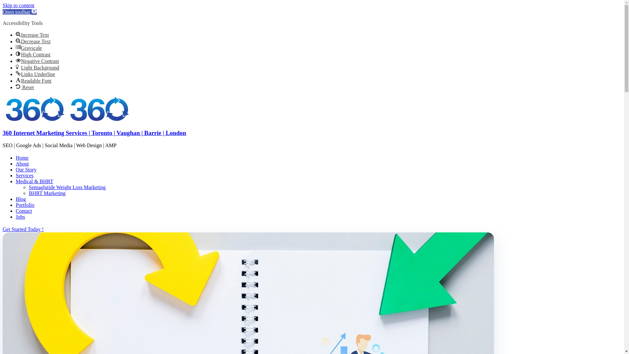 This screenshot has width=629, height=354. I want to click on Light BackgroundLight Background, so click(37, 68).